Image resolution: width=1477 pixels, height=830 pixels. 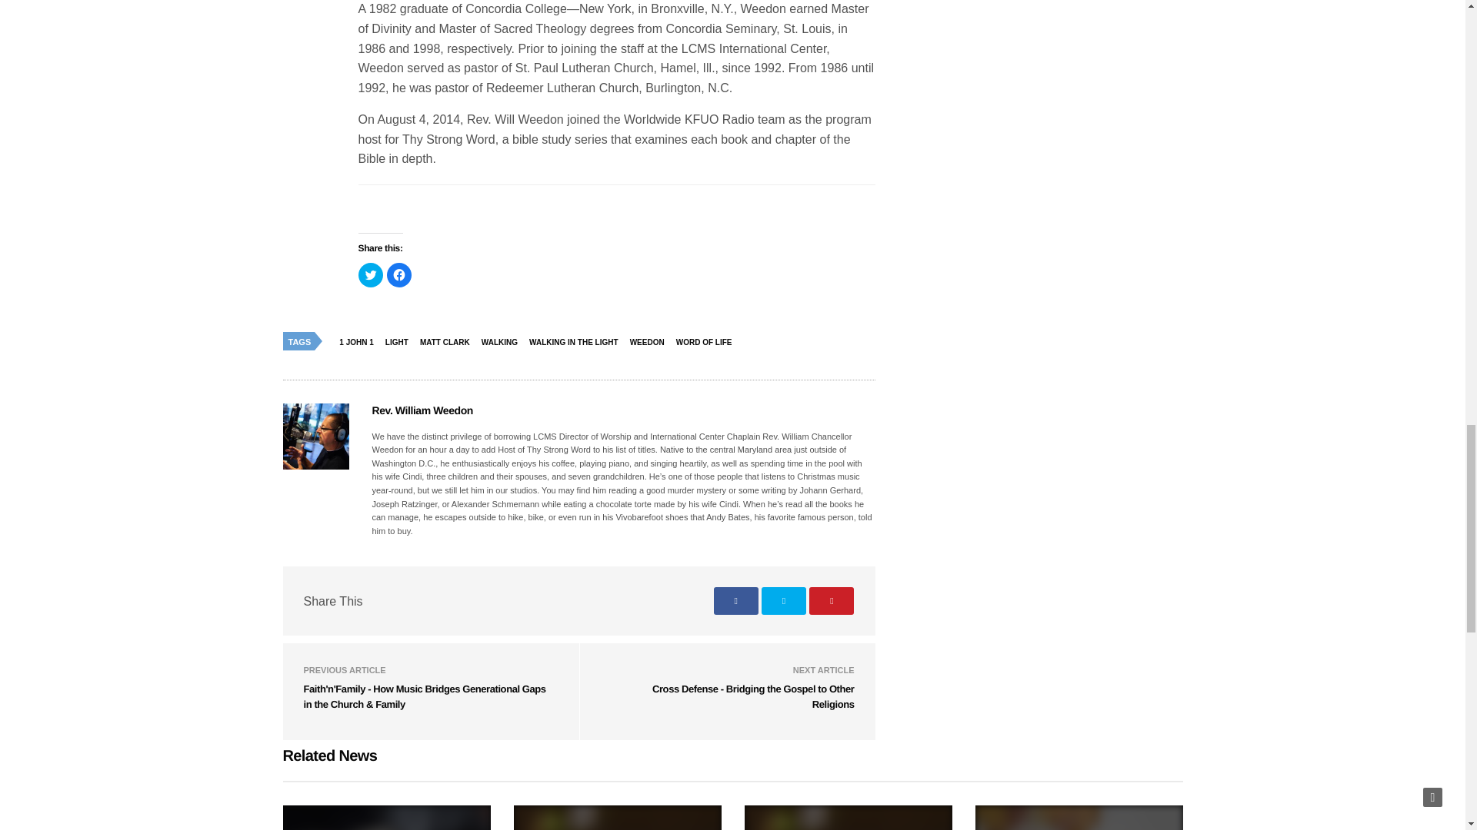 I want to click on Cross Defense - Bridging the Gospel  to Other Religions, so click(x=754, y=696).